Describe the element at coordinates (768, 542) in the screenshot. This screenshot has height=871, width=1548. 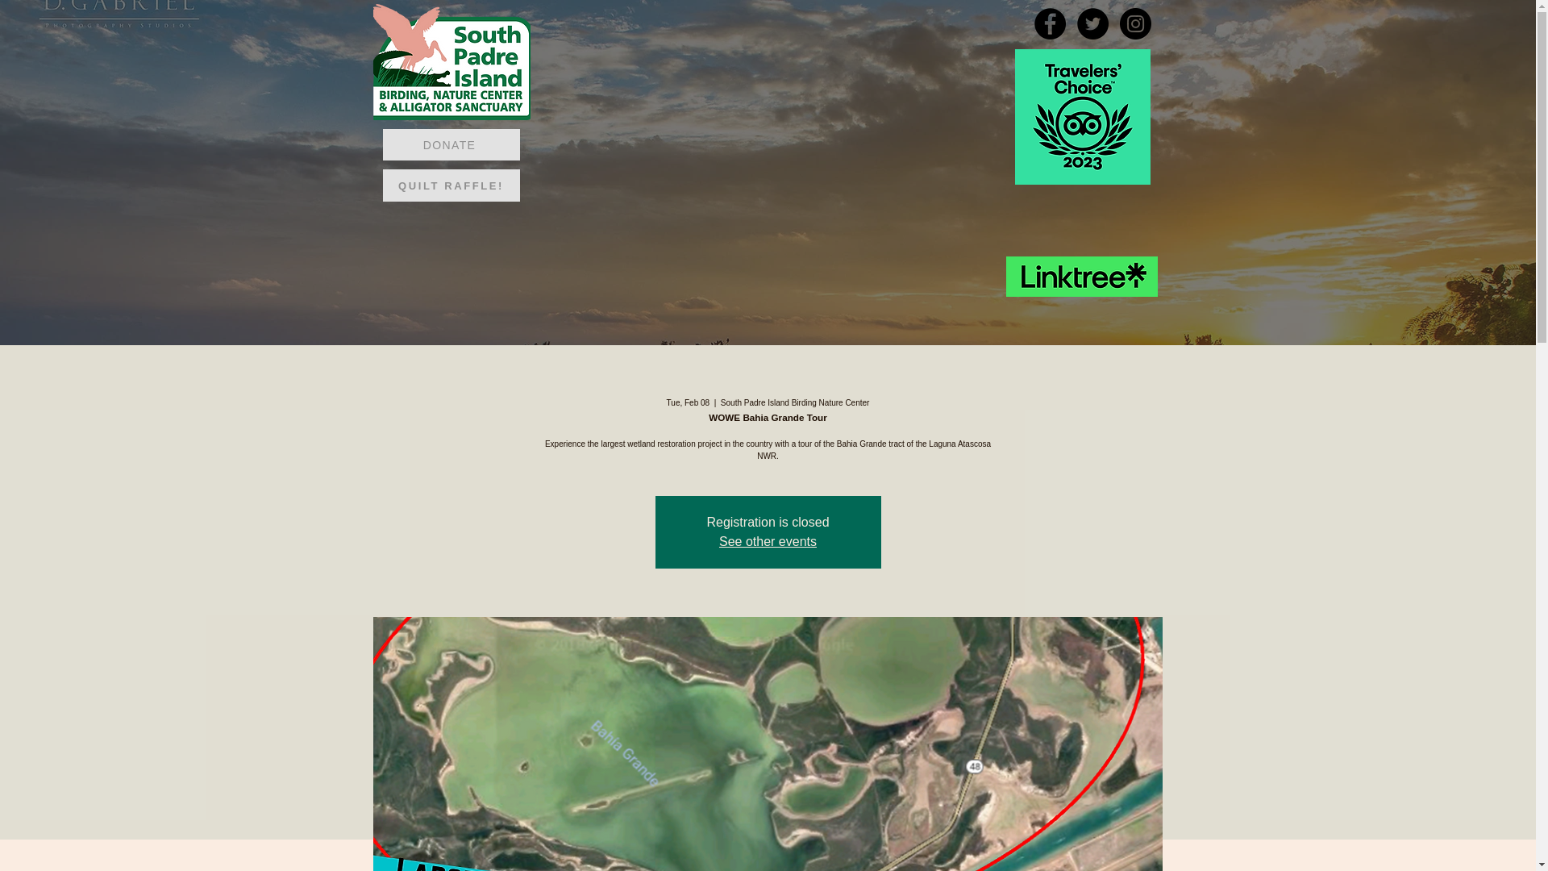
I see `See other events` at that location.